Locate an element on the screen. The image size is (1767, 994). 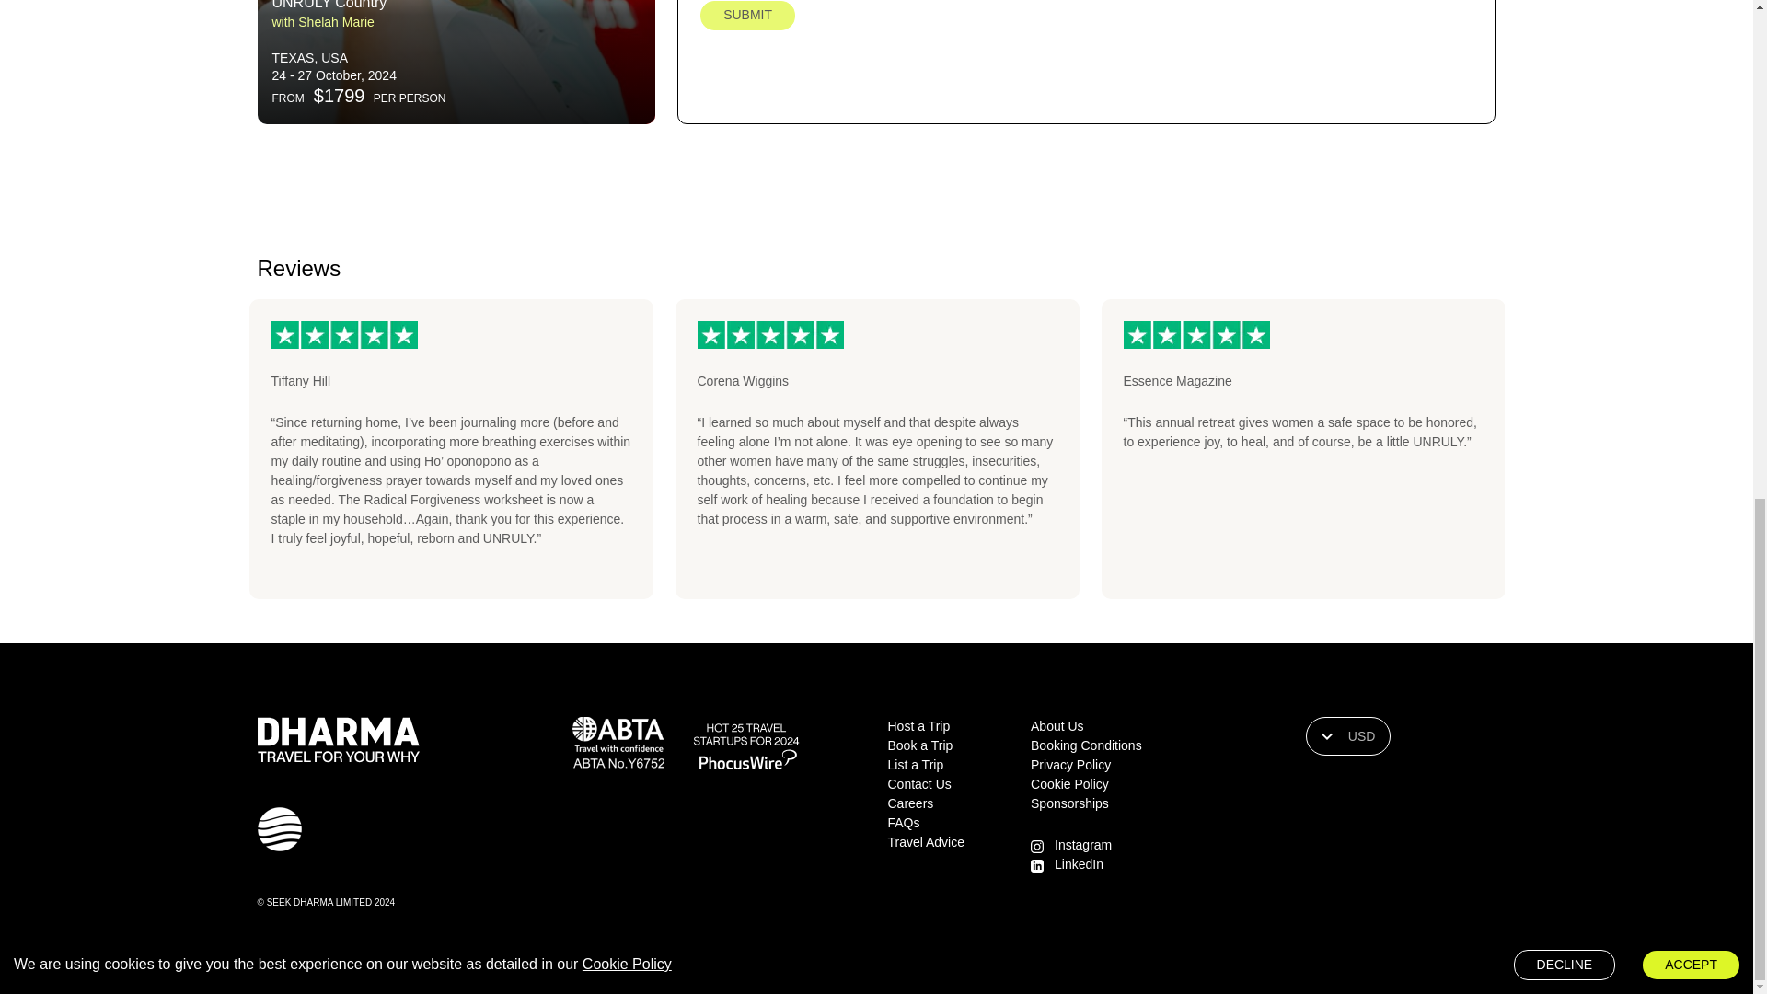
Book a Trip is located at coordinates (918, 745).